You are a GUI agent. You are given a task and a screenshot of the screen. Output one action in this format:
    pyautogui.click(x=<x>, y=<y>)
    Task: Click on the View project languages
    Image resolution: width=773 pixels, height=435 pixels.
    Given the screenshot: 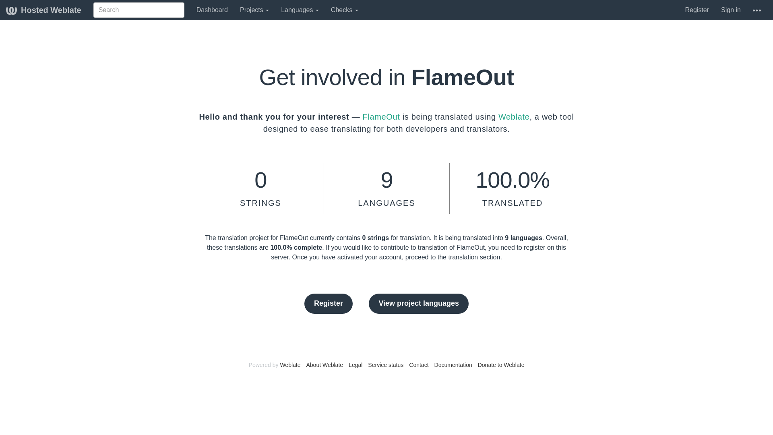 What is the action you would take?
    pyautogui.click(x=418, y=304)
    